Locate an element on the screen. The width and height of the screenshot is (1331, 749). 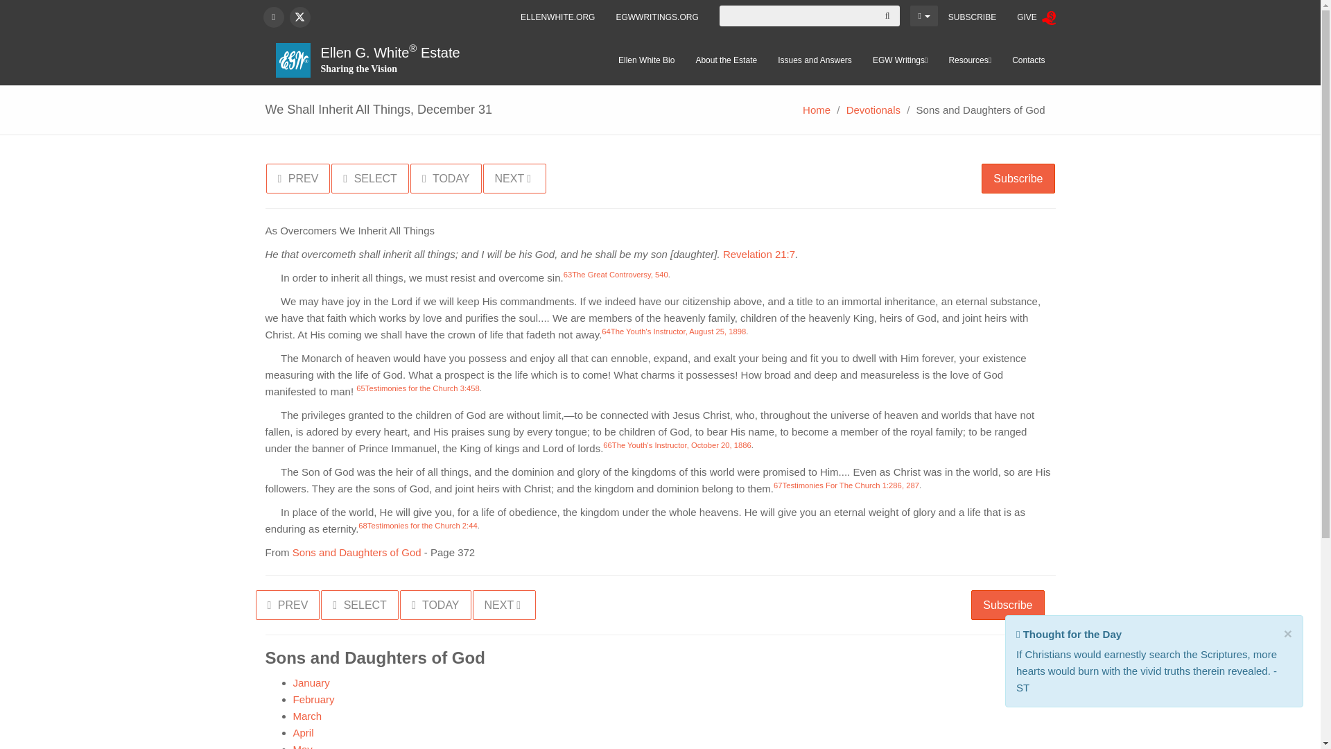
YI 10-20-1886 is located at coordinates (682, 445).